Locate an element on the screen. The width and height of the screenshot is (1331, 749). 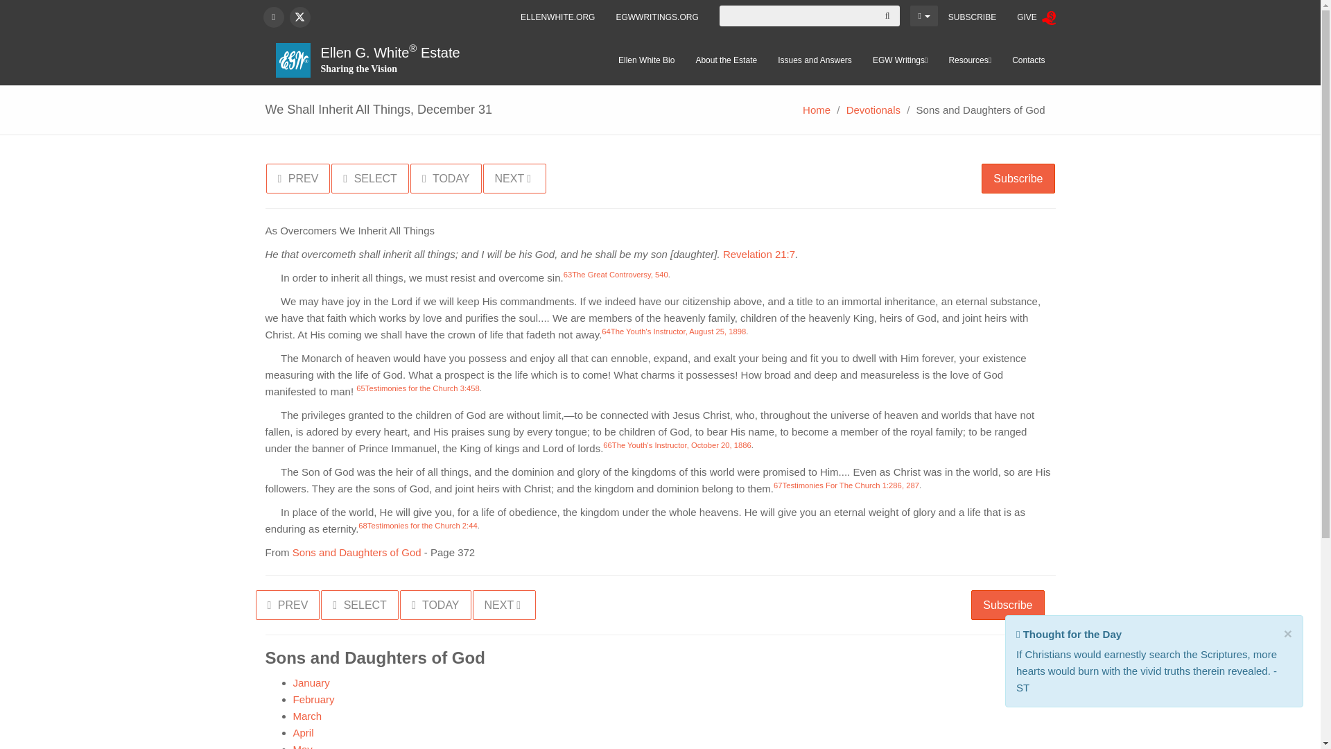
YI 10-20-1886 is located at coordinates (682, 445).